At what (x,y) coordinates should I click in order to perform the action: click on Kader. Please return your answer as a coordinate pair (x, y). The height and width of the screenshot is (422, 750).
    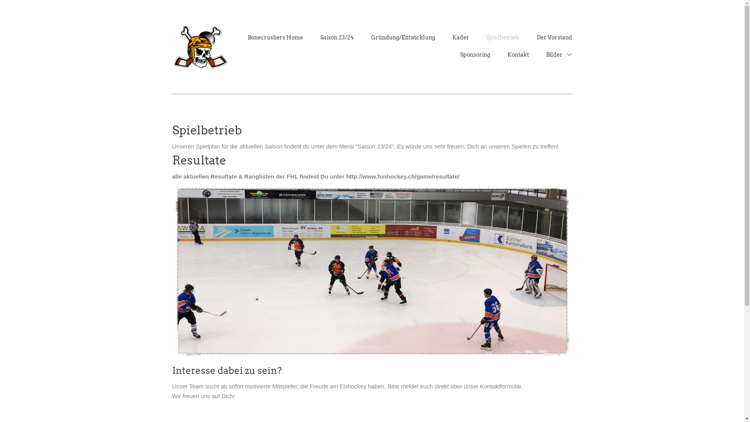
    Looking at the image, I should click on (461, 38).